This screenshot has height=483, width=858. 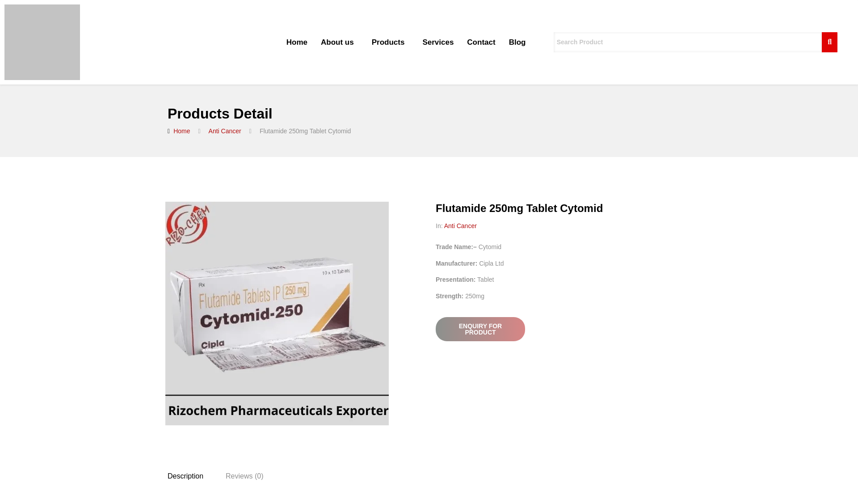 I want to click on Home, so click(x=297, y=42).